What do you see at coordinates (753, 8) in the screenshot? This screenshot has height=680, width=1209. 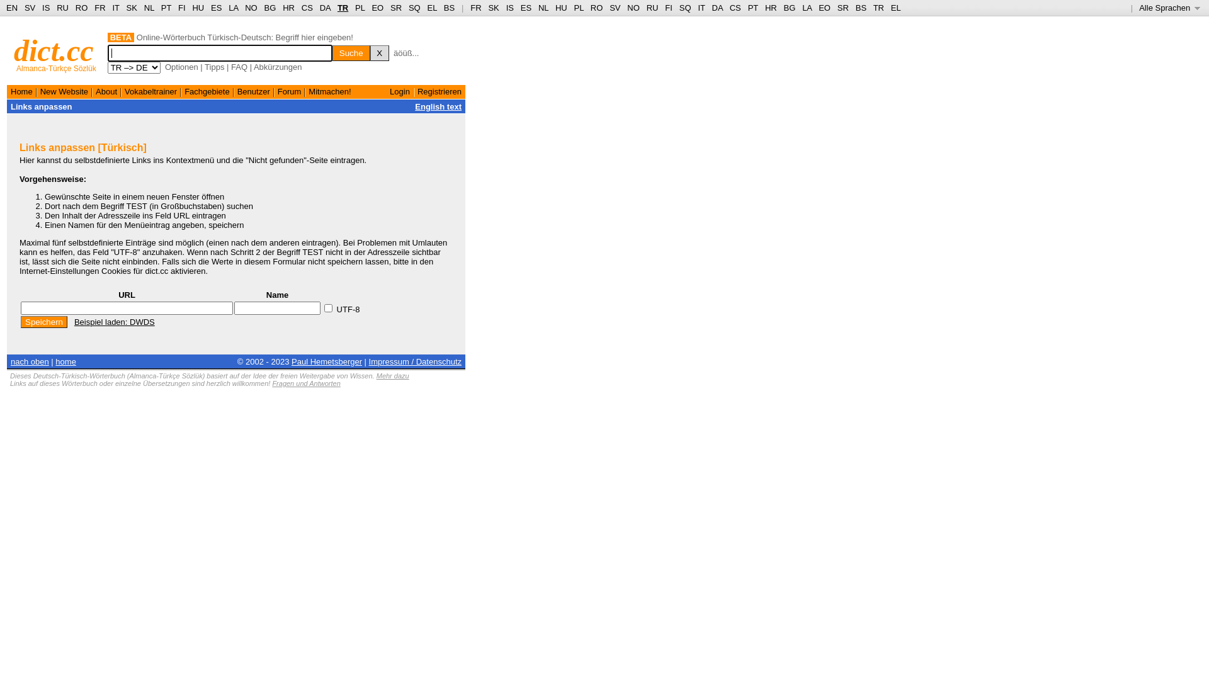 I see `PT` at bounding box center [753, 8].